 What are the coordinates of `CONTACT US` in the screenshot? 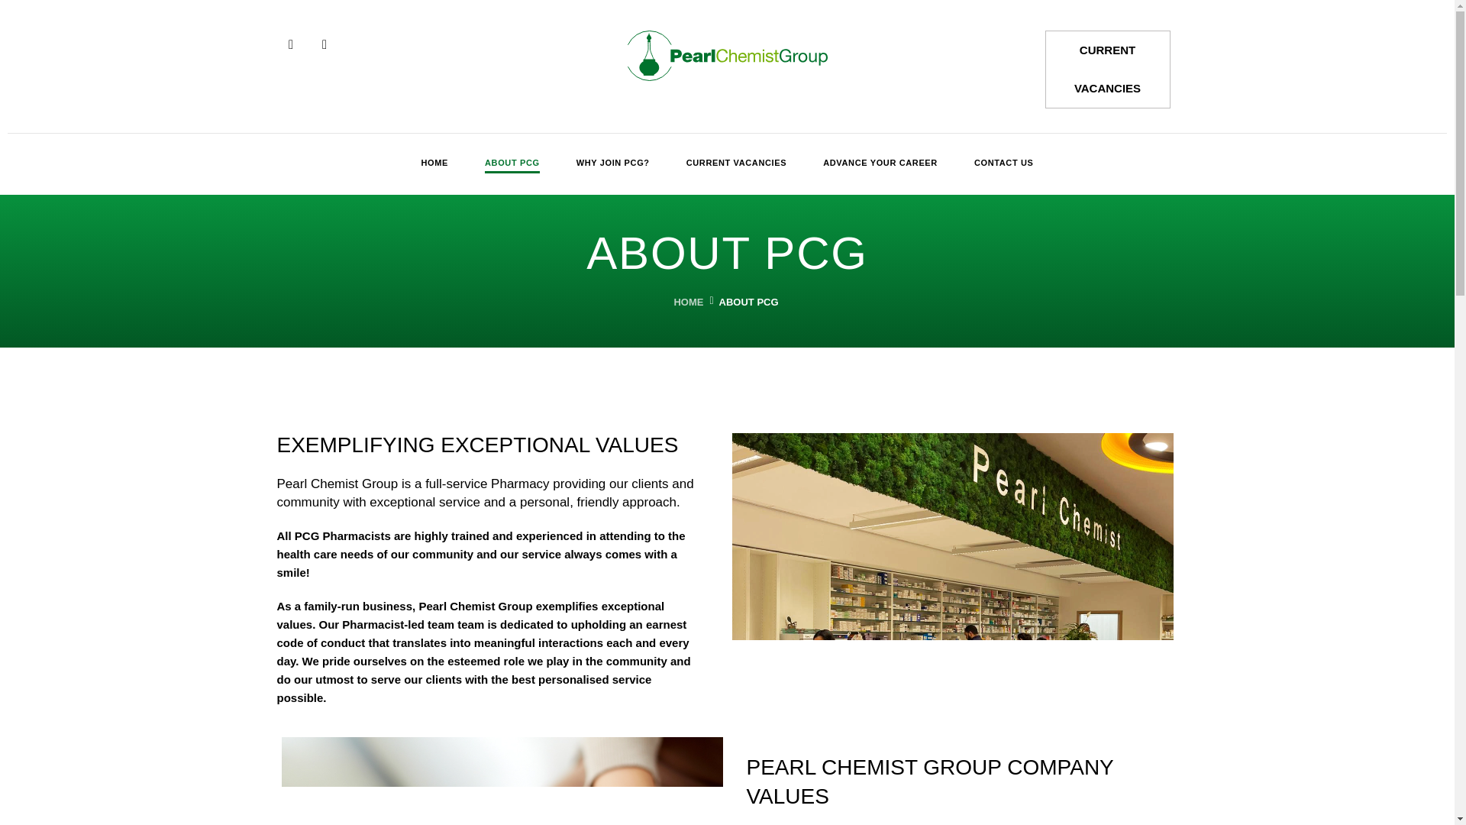 It's located at (1003, 163).